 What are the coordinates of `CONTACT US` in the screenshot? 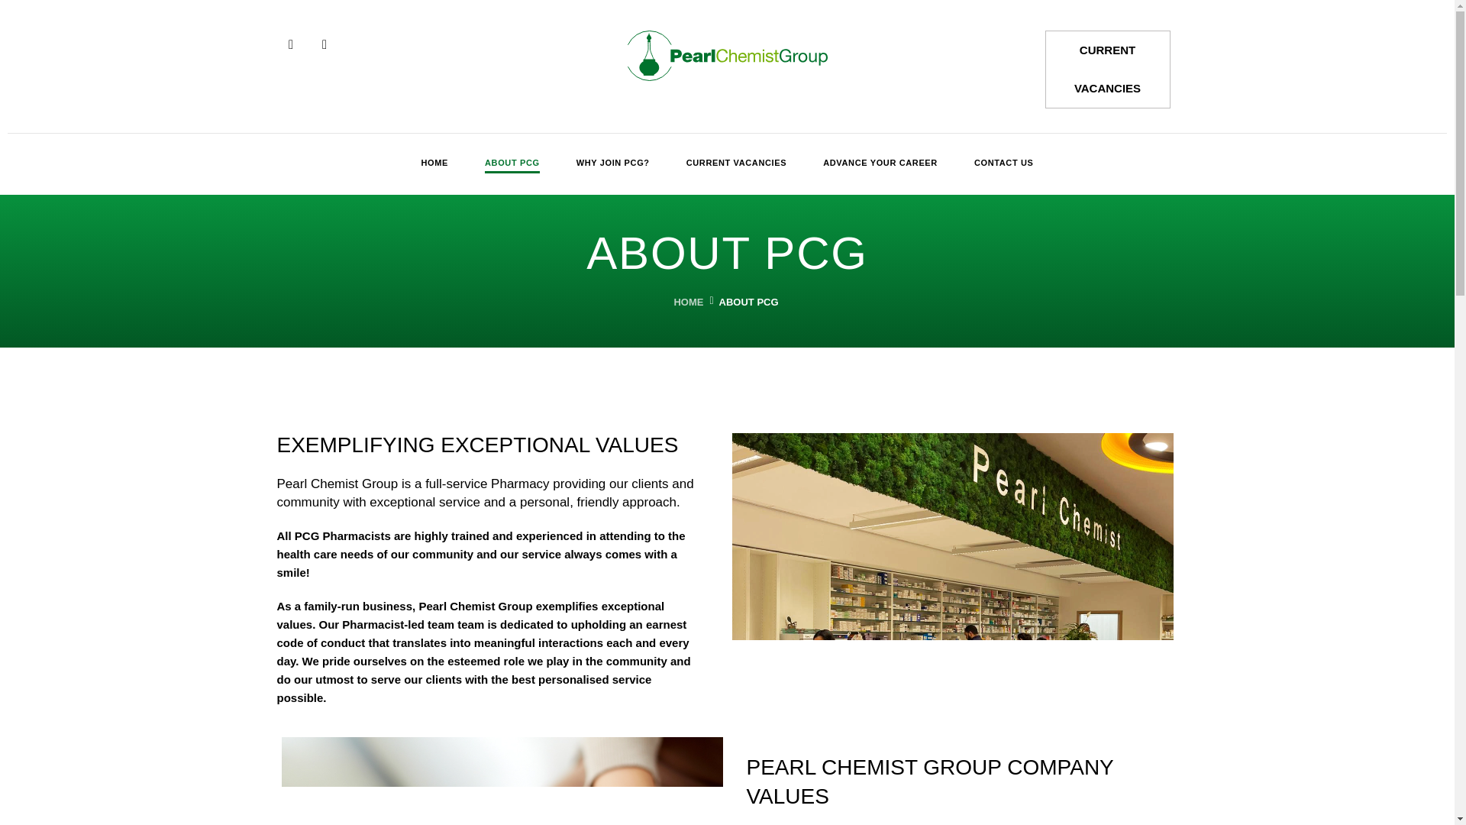 It's located at (1003, 163).